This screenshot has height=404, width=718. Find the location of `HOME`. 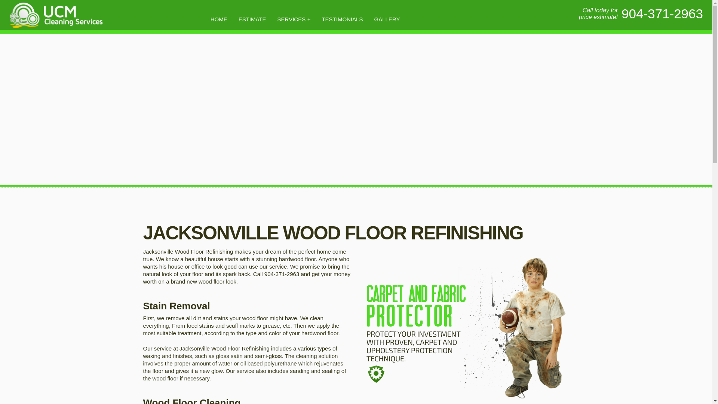

HOME is located at coordinates (218, 19).